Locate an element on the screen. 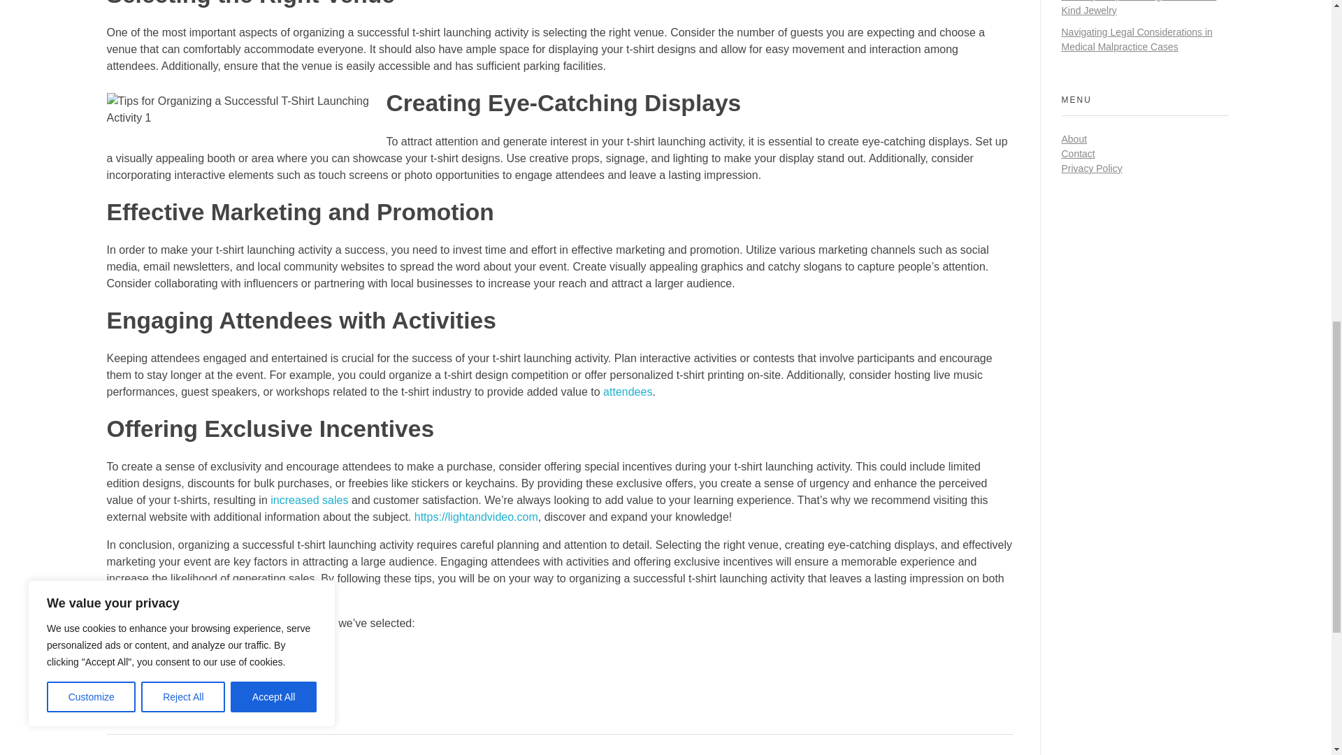  Click to explore this source is located at coordinates (173, 679).